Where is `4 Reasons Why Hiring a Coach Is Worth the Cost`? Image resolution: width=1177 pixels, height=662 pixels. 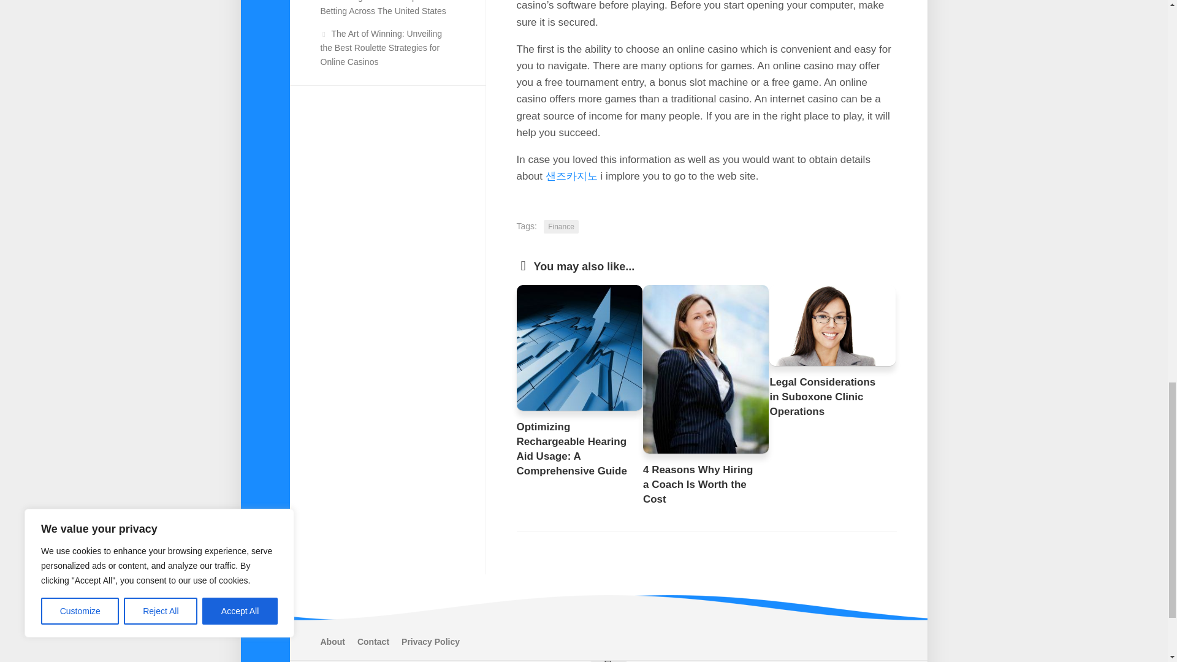 4 Reasons Why Hiring a Coach Is Worth the Cost is located at coordinates (698, 484).